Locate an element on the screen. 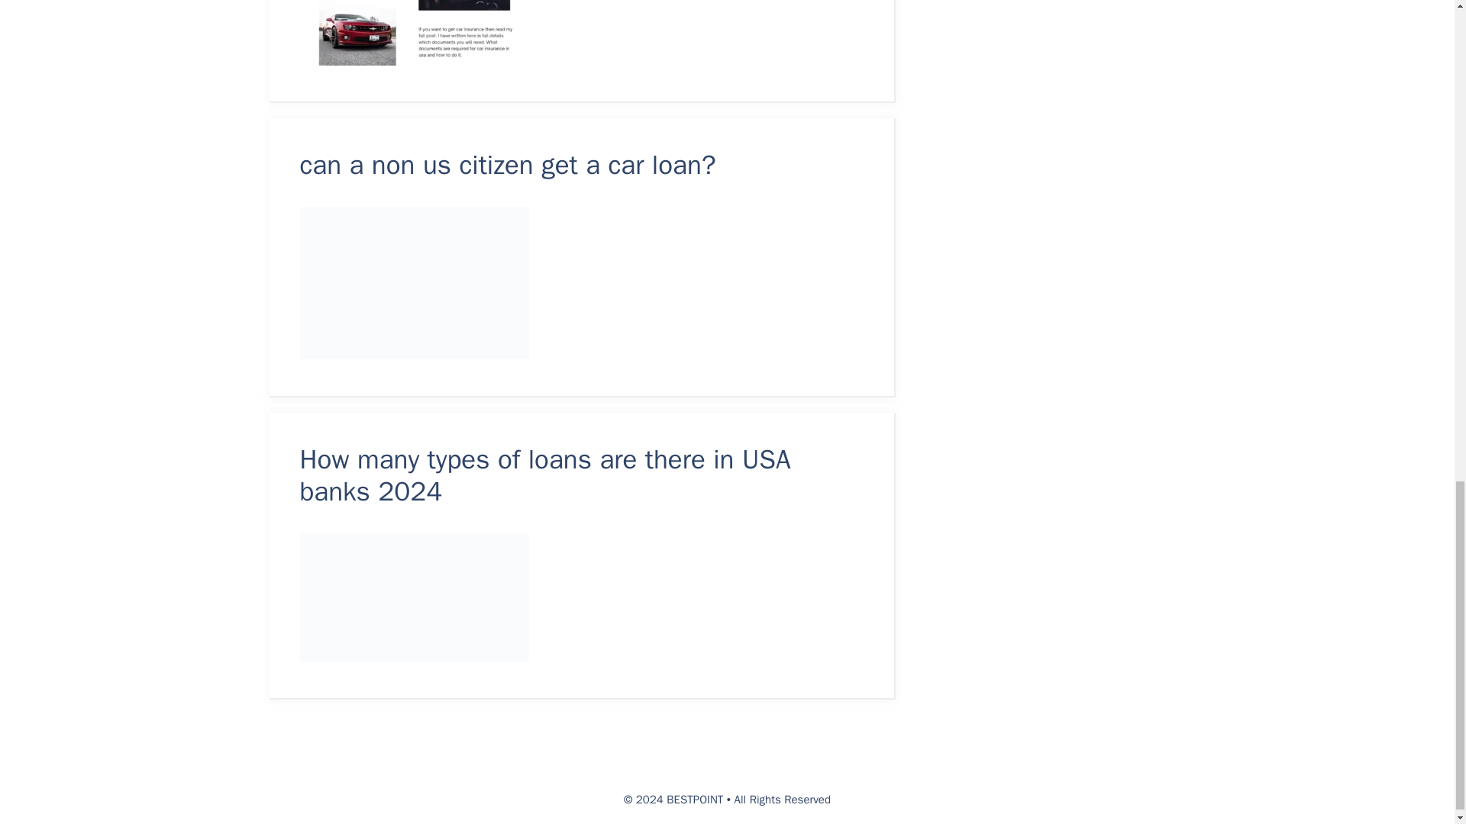 This screenshot has width=1466, height=824. How many types of loans are there in USA banks 2024 6 is located at coordinates (413, 597).